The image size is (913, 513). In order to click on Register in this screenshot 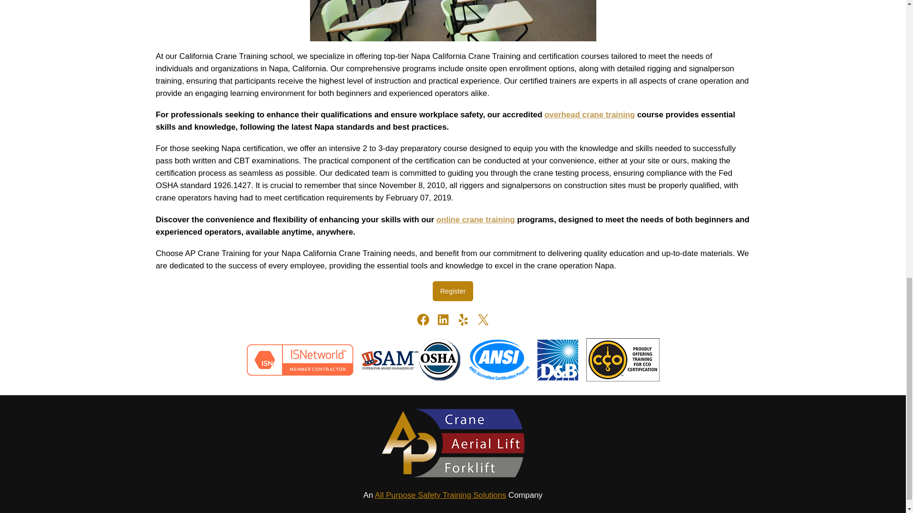, I will do `click(453, 291)`.